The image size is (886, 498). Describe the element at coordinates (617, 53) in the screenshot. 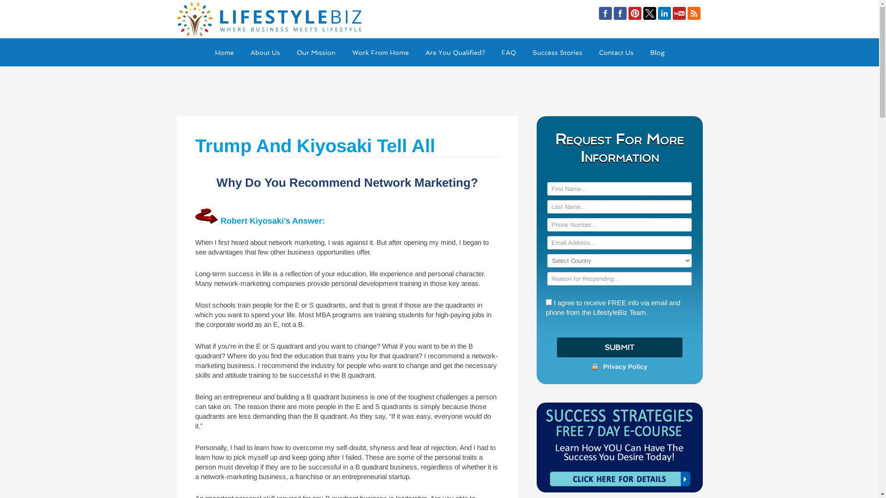

I see `Contact Us` at that location.